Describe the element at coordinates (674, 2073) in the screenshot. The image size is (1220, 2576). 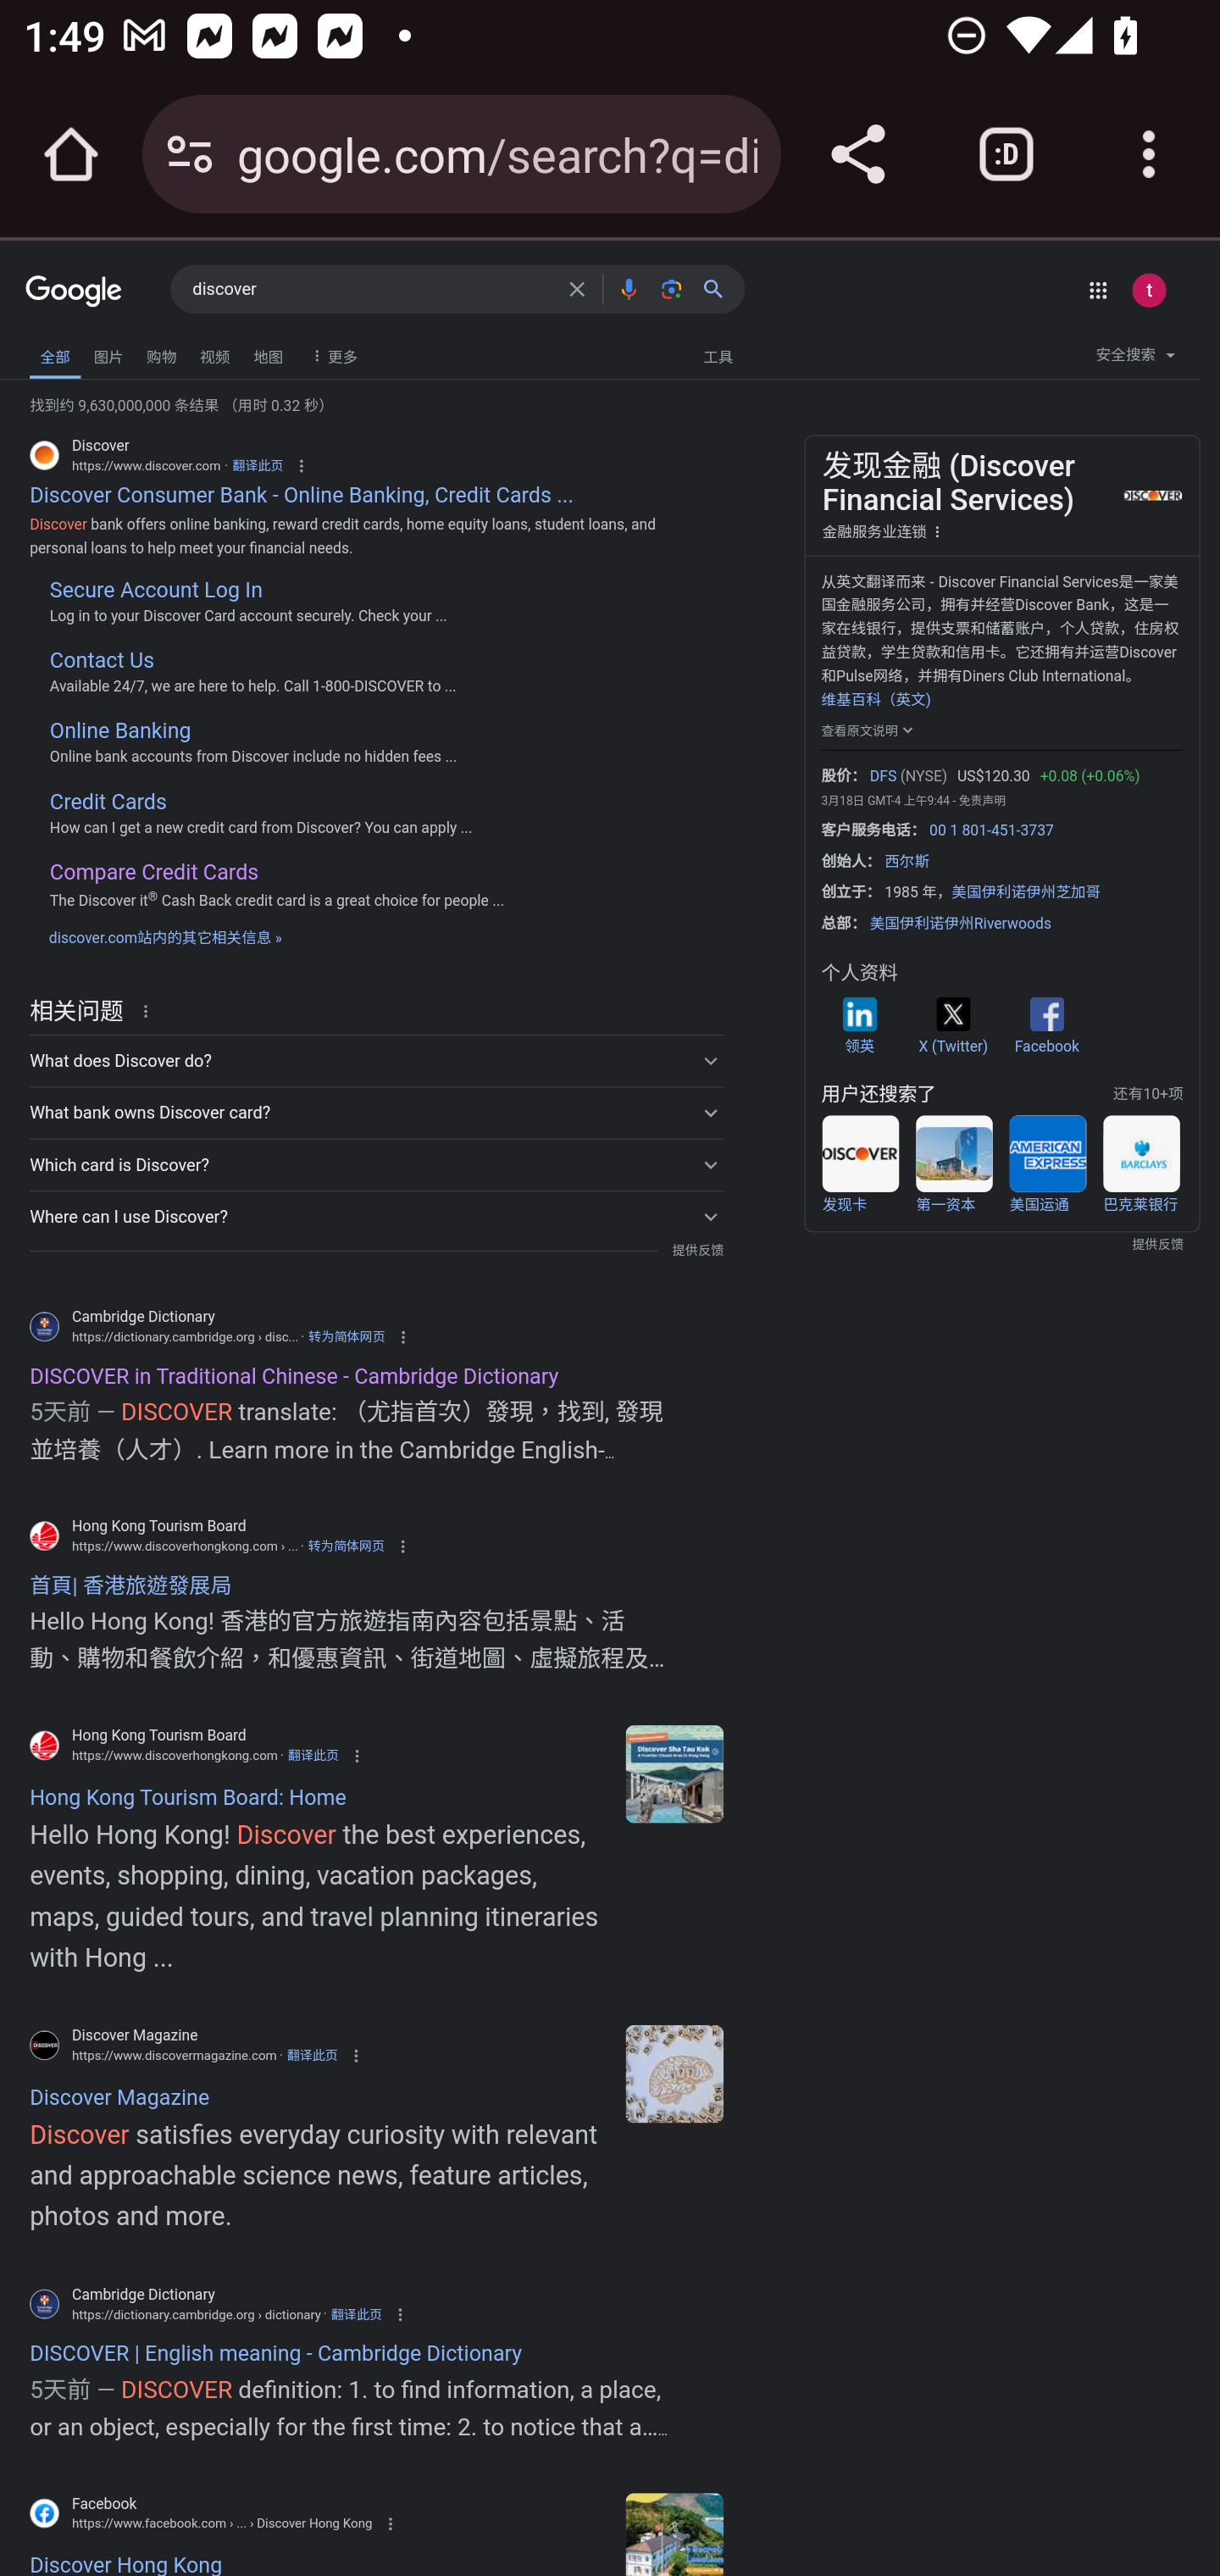
I see `www.discovermagazine` at that location.